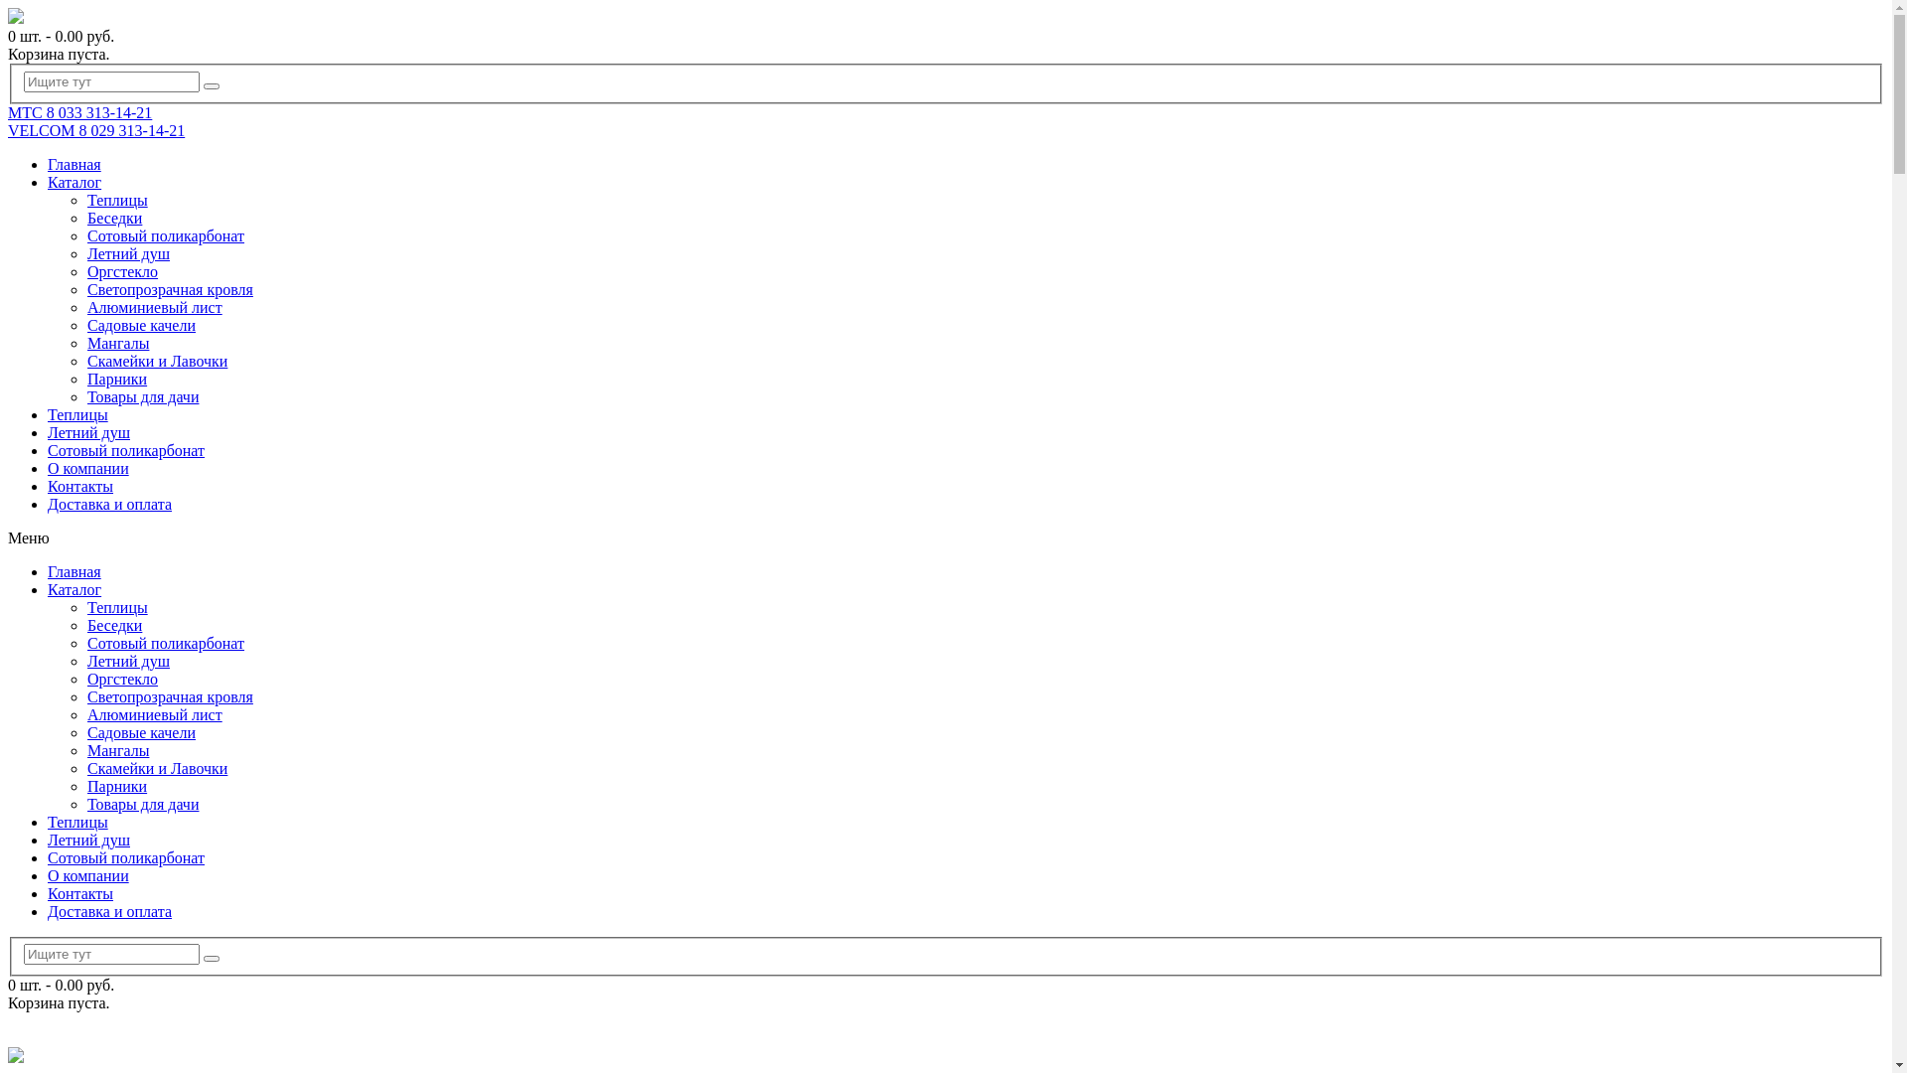 Image resolution: width=1907 pixels, height=1073 pixels. I want to click on Search, so click(212, 959).